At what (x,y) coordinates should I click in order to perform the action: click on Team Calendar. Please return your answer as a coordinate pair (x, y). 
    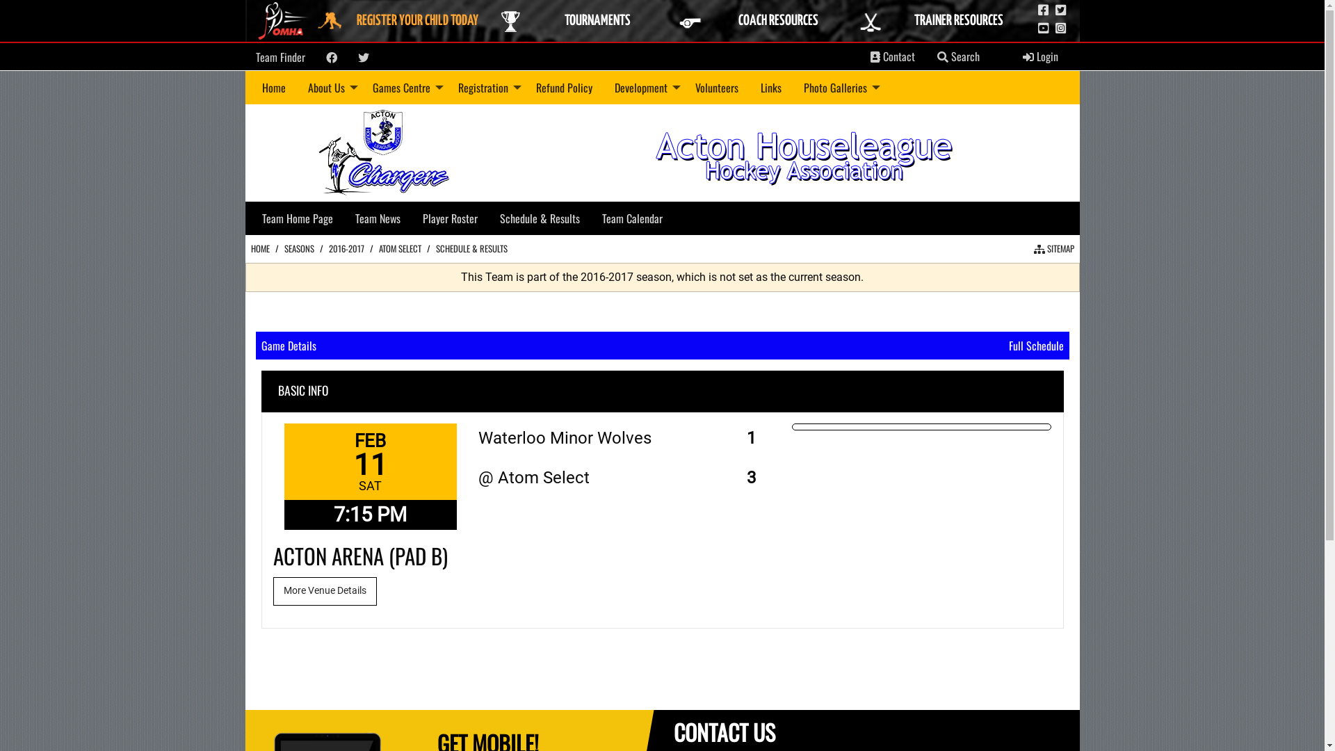
    Looking at the image, I should click on (632, 218).